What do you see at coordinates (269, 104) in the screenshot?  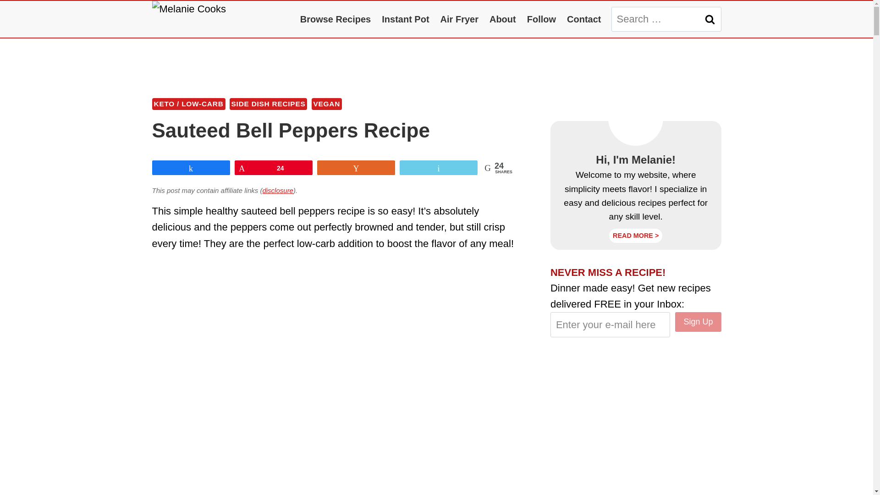 I see `SIDE DISH RECIPES` at bounding box center [269, 104].